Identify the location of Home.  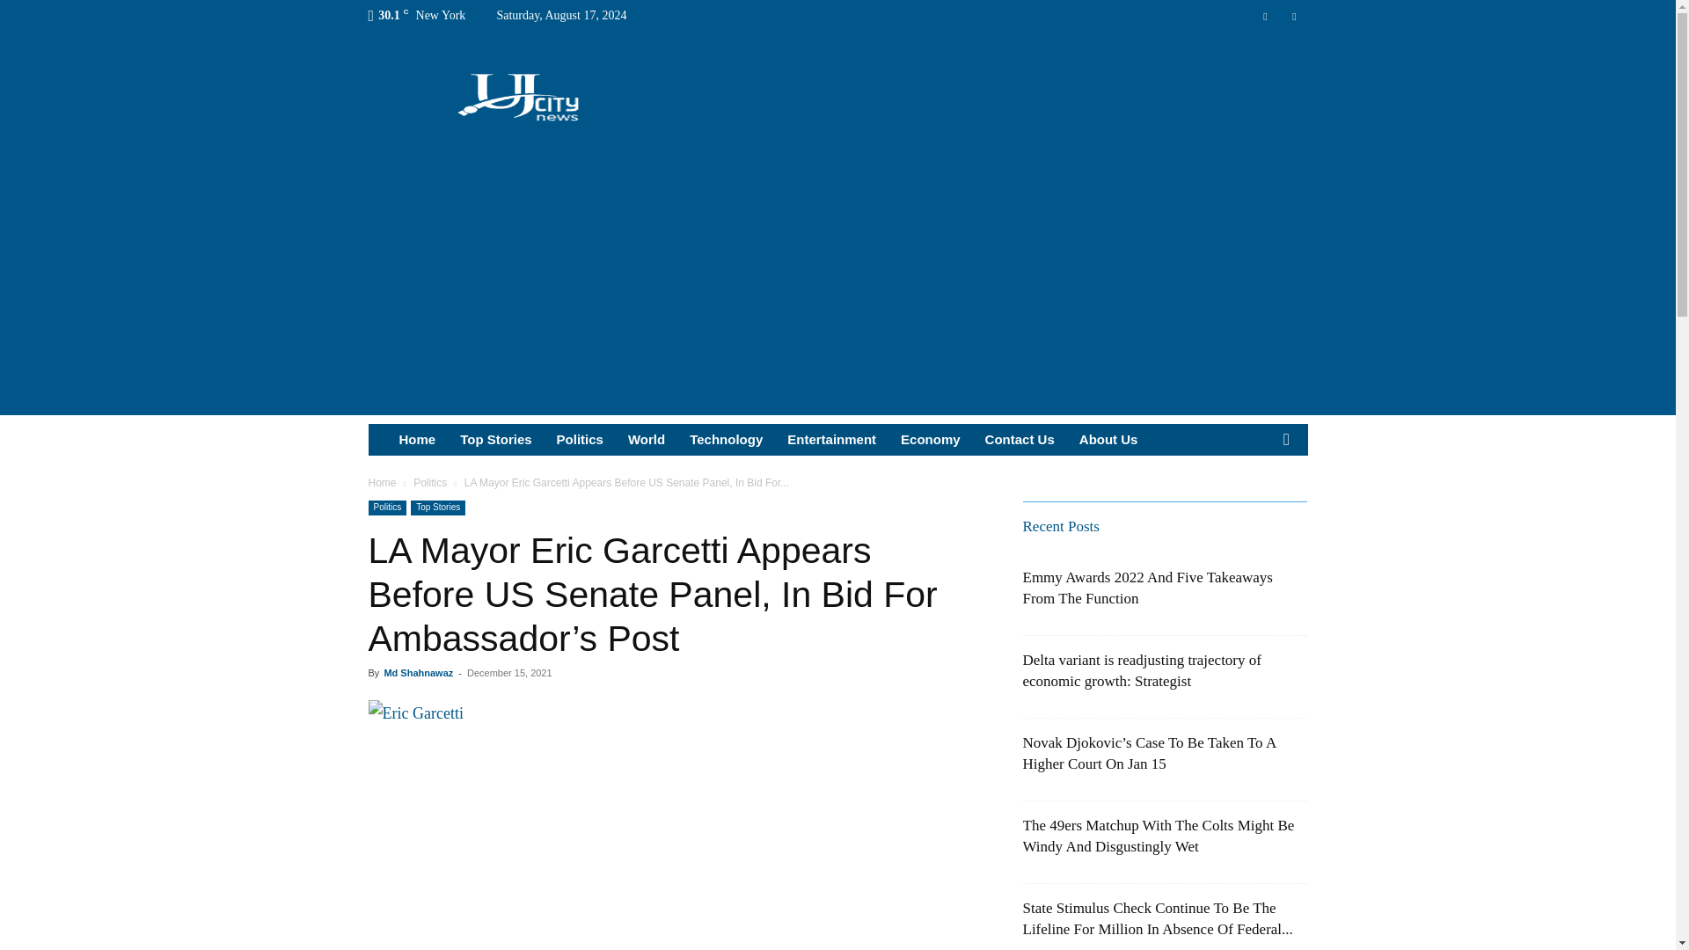
(382, 483).